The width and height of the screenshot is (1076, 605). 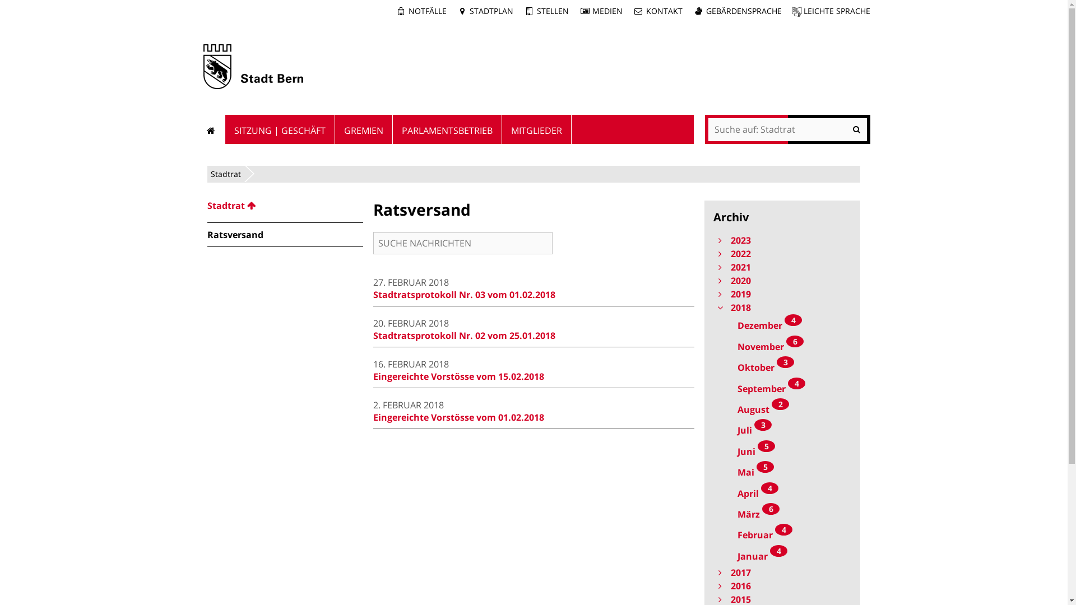 I want to click on STADTPLAN, so click(x=485, y=11).